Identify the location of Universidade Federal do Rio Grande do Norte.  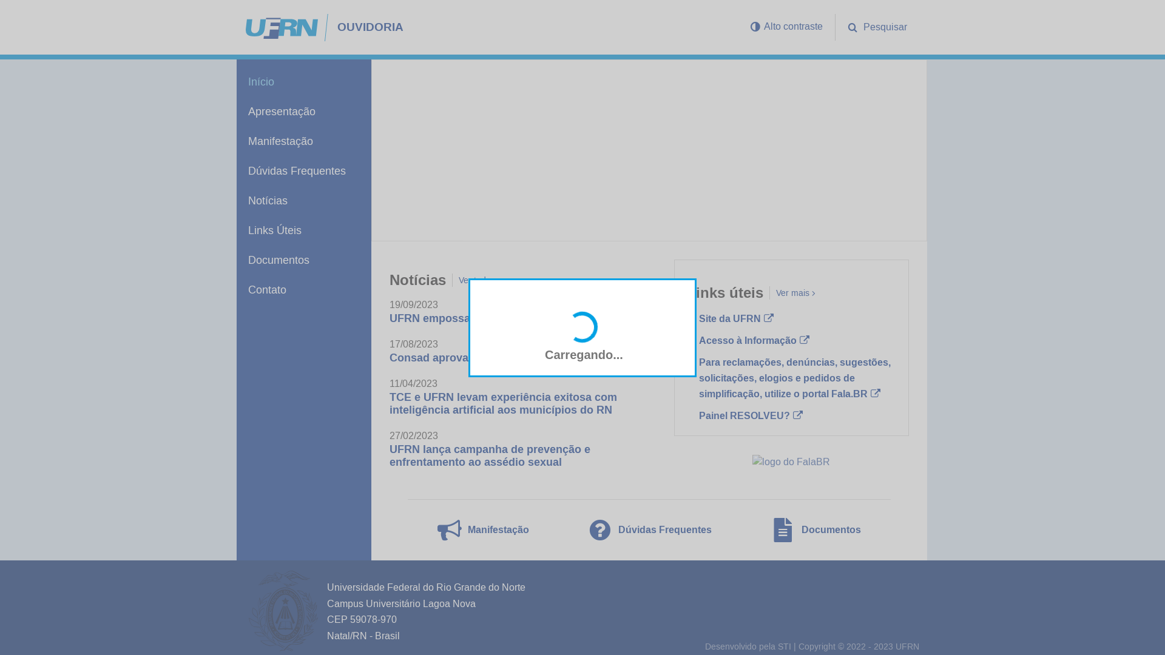
(426, 587).